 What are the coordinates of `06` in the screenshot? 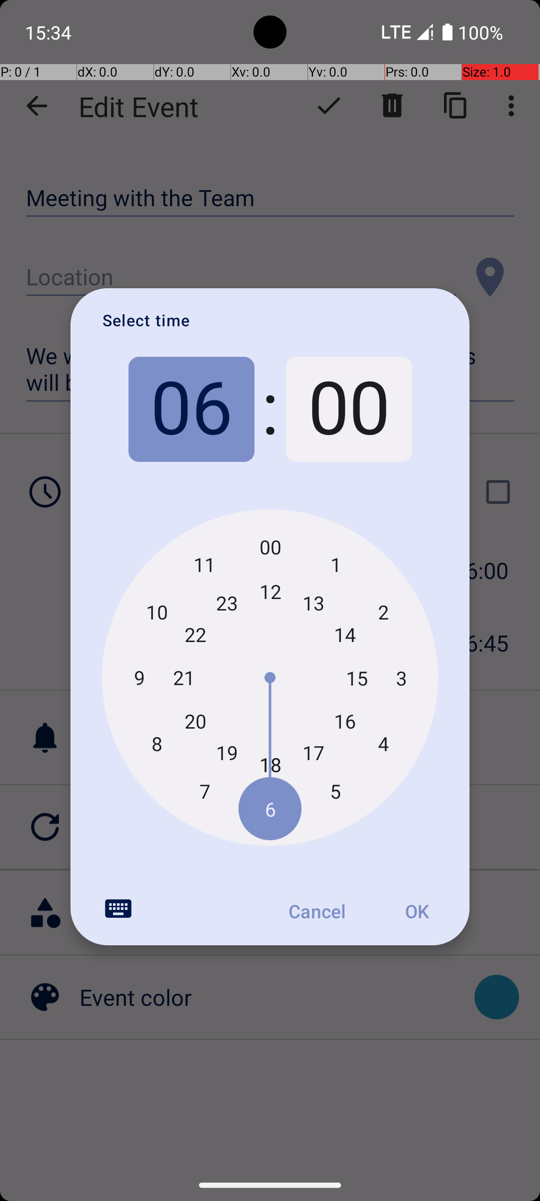 It's located at (191, 409).